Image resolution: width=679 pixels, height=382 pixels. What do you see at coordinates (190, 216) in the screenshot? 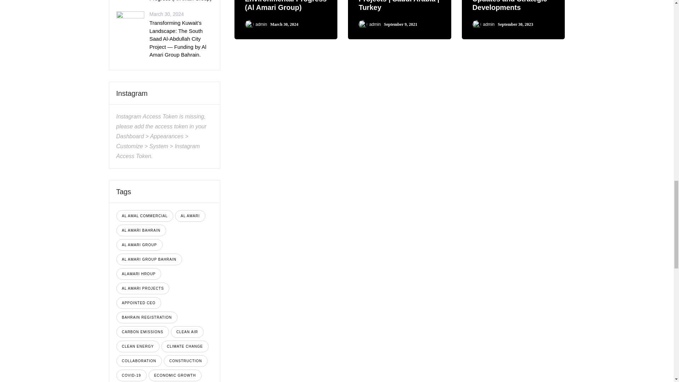
I see `AL AMARI` at bounding box center [190, 216].